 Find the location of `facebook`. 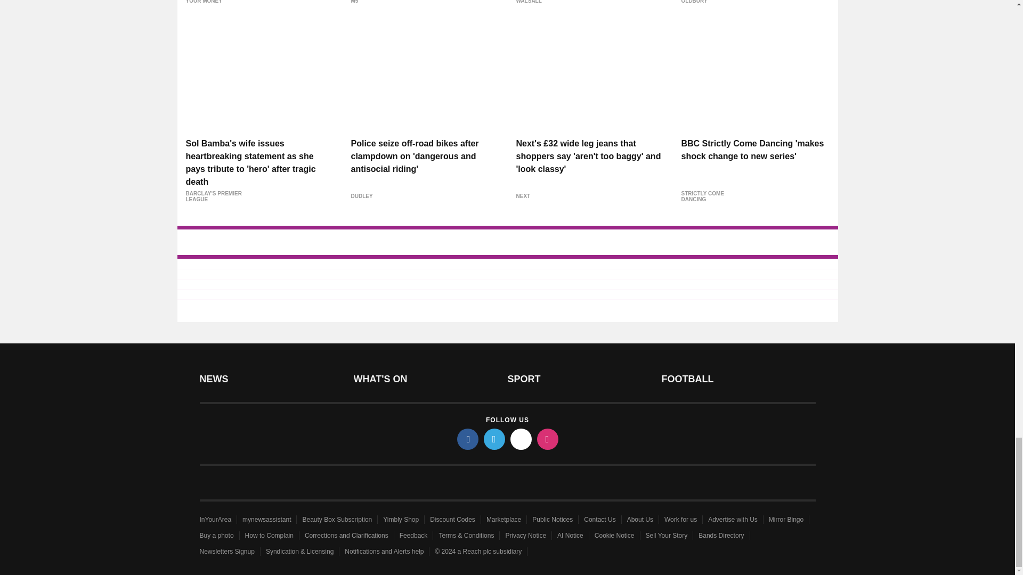

facebook is located at coordinates (468, 439).